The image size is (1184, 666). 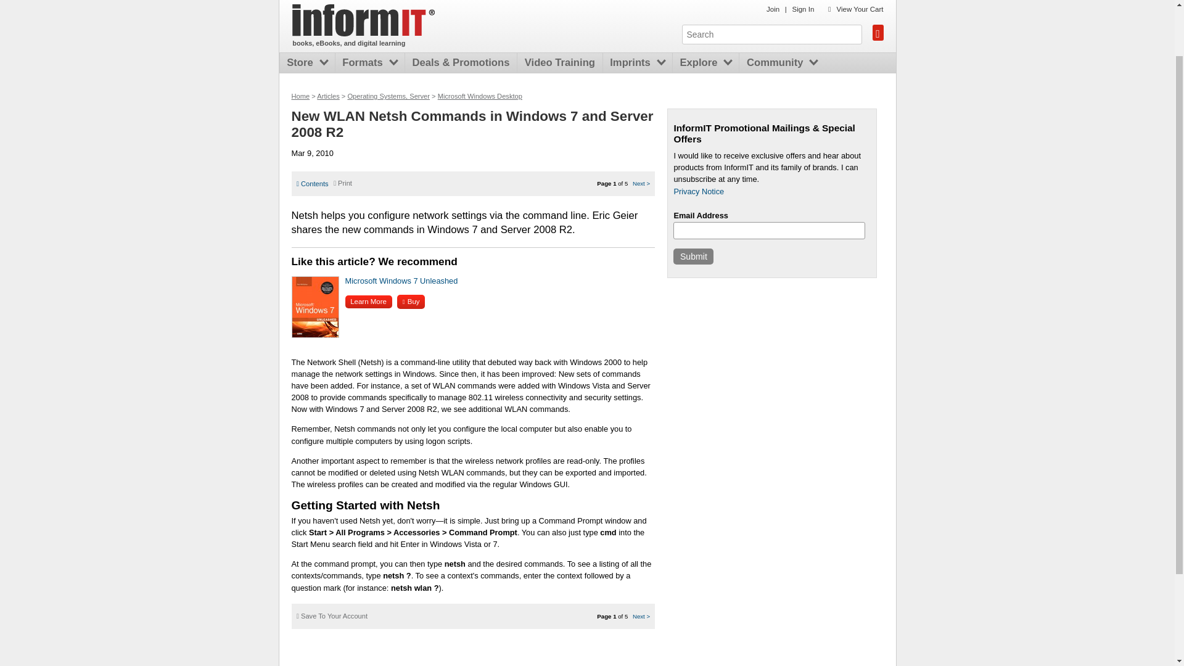 What do you see at coordinates (480, 96) in the screenshot?
I see `Microsoft Windows Desktop` at bounding box center [480, 96].